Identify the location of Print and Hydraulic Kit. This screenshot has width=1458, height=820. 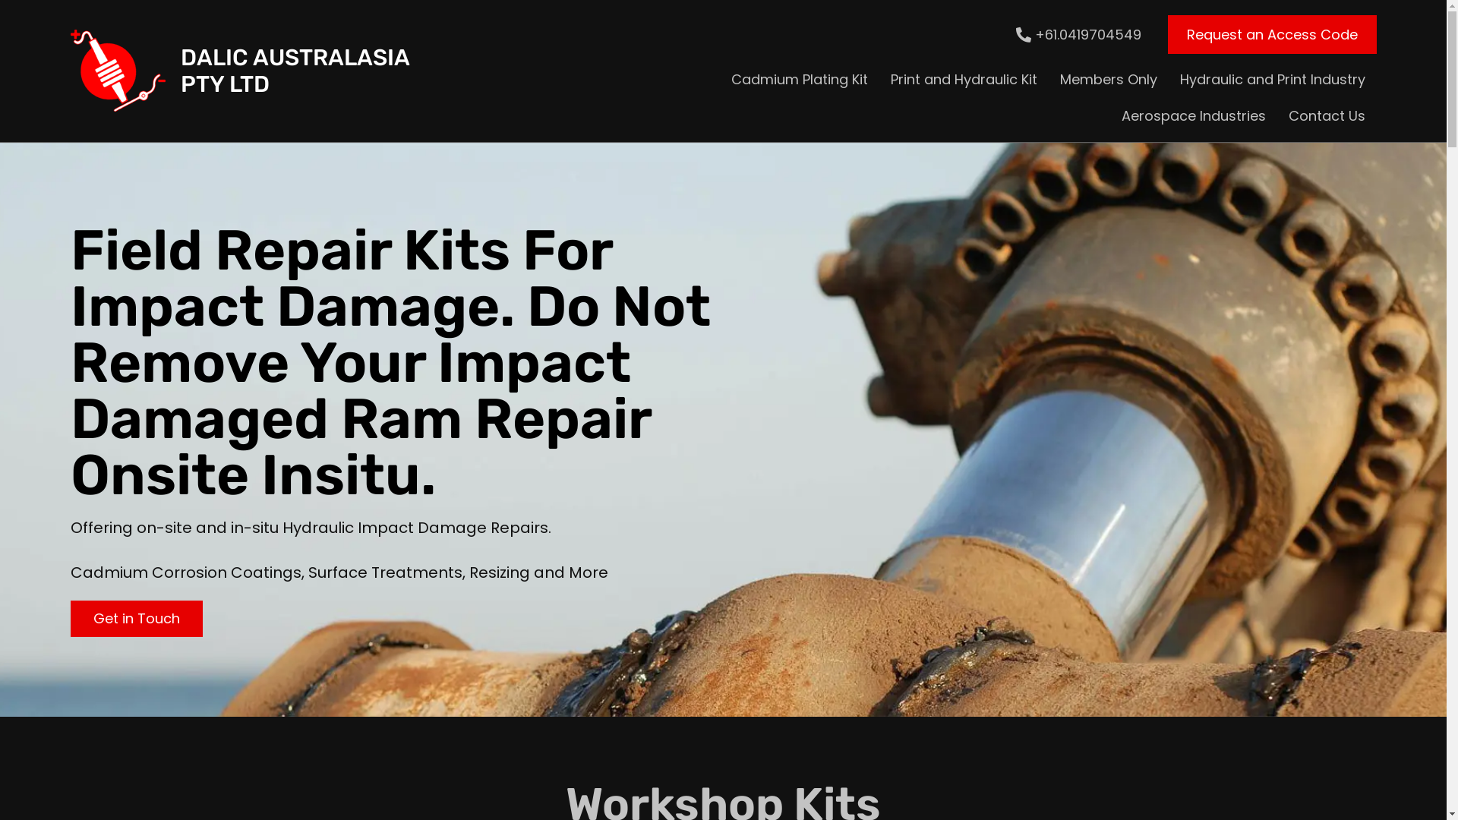
(964, 80).